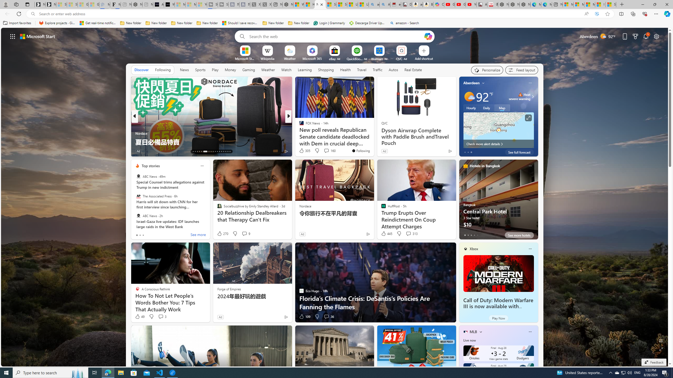 This screenshot has width=673, height=378. What do you see at coordinates (474, 235) in the screenshot?
I see `tab-3` at bounding box center [474, 235].